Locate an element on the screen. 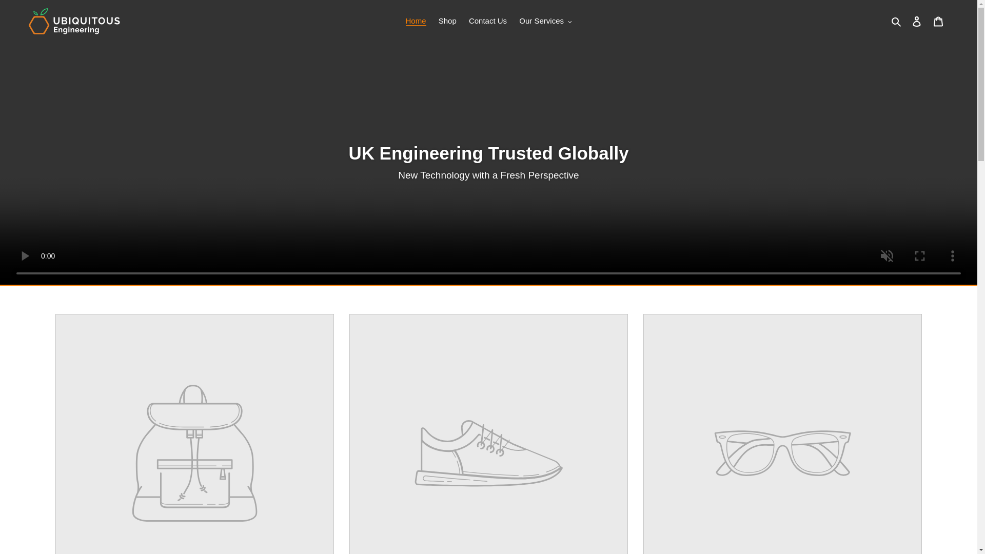 Image resolution: width=985 pixels, height=554 pixels. Cart is located at coordinates (938, 21).